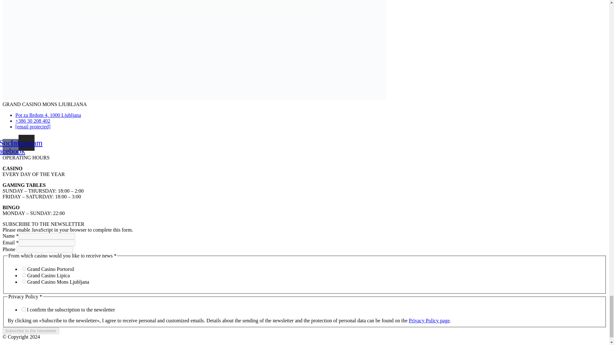 The height and width of the screenshot is (345, 614). I want to click on Grand Casino Lipica, so click(24, 275).